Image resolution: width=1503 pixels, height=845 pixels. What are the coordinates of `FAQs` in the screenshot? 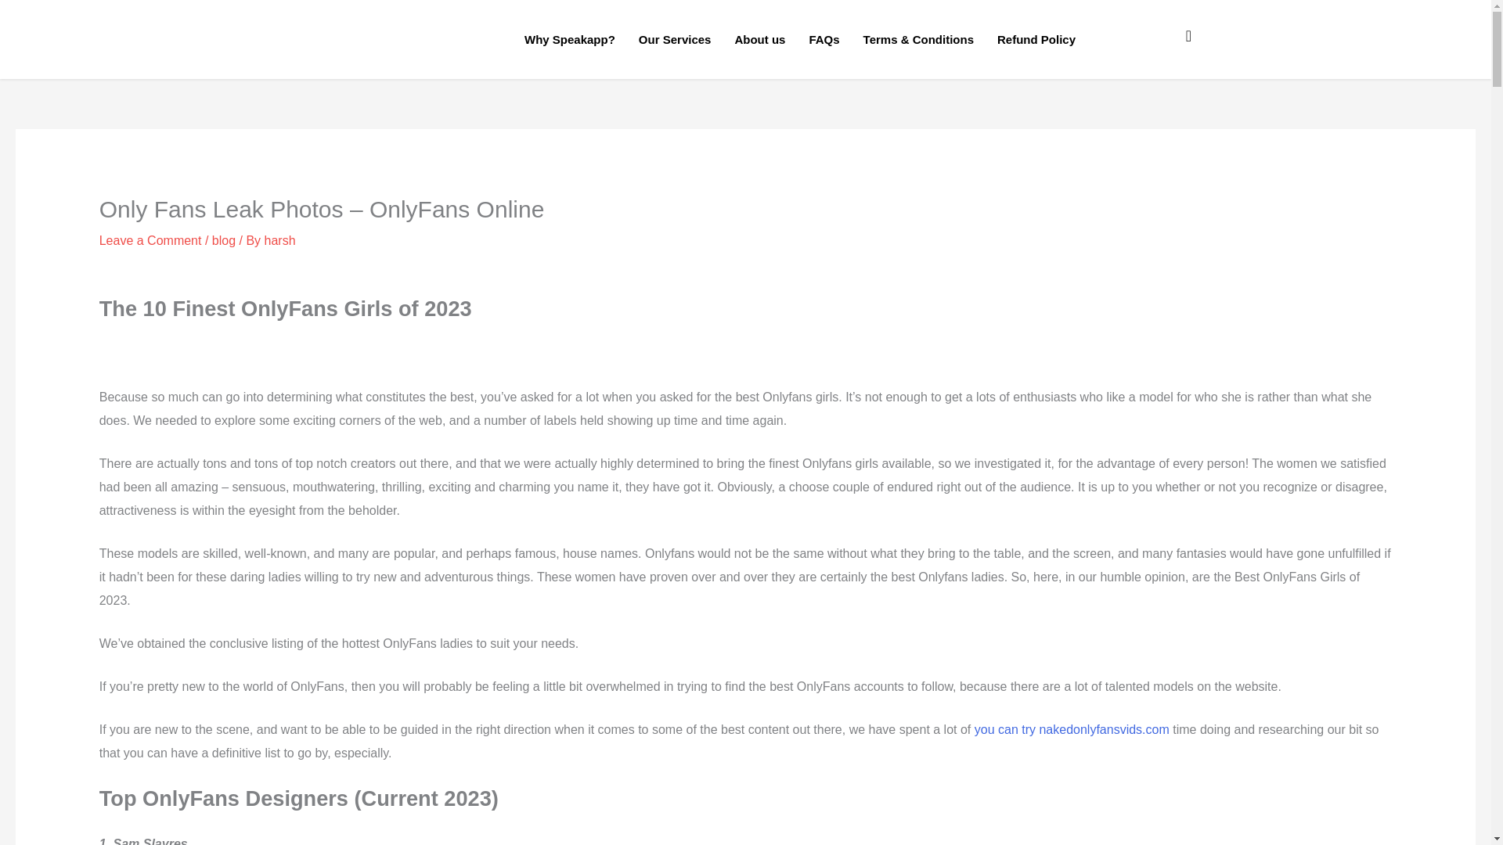 It's located at (824, 39).